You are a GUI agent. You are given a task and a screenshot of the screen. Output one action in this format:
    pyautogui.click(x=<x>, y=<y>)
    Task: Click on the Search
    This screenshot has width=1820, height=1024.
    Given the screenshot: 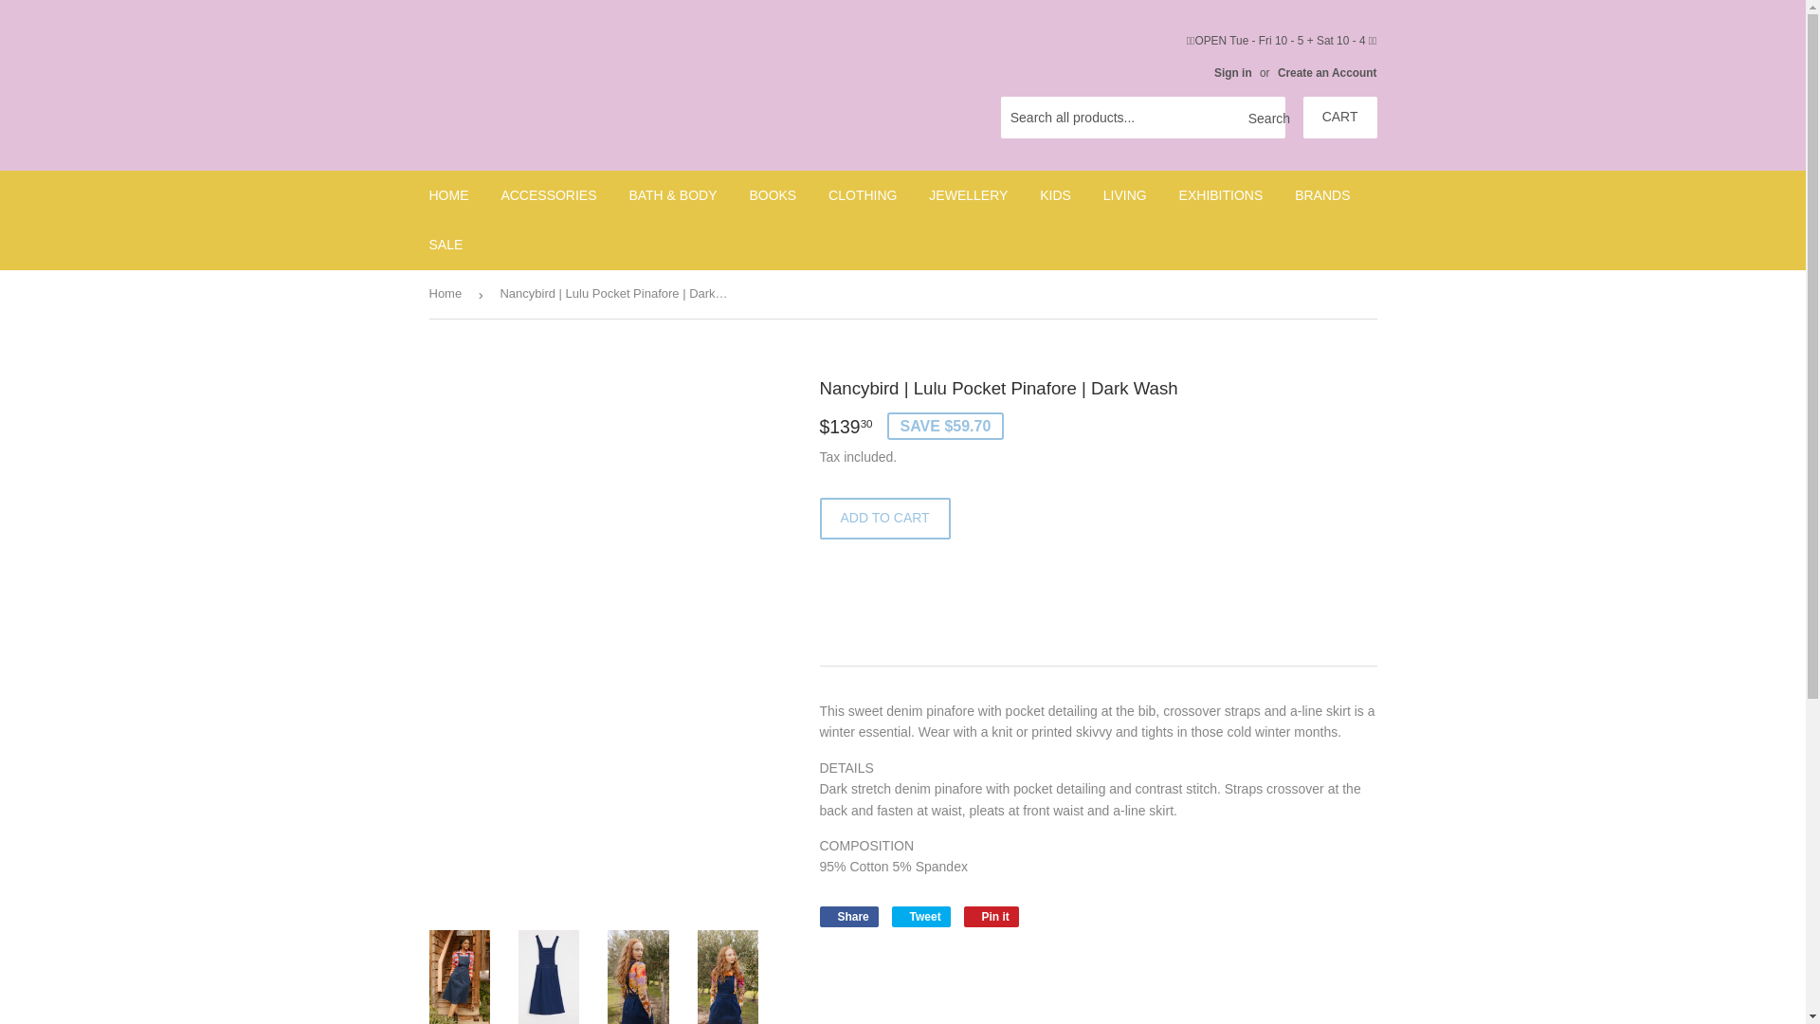 What is the action you would take?
    pyautogui.click(x=1264, y=118)
    